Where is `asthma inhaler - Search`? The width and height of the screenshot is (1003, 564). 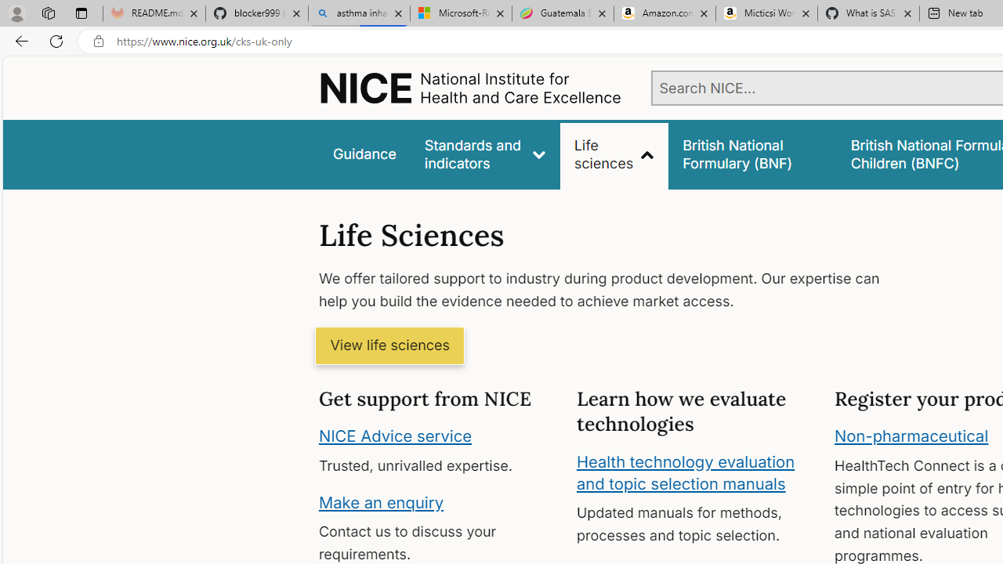
asthma inhaler - Search is located at coordinates (359, 14).